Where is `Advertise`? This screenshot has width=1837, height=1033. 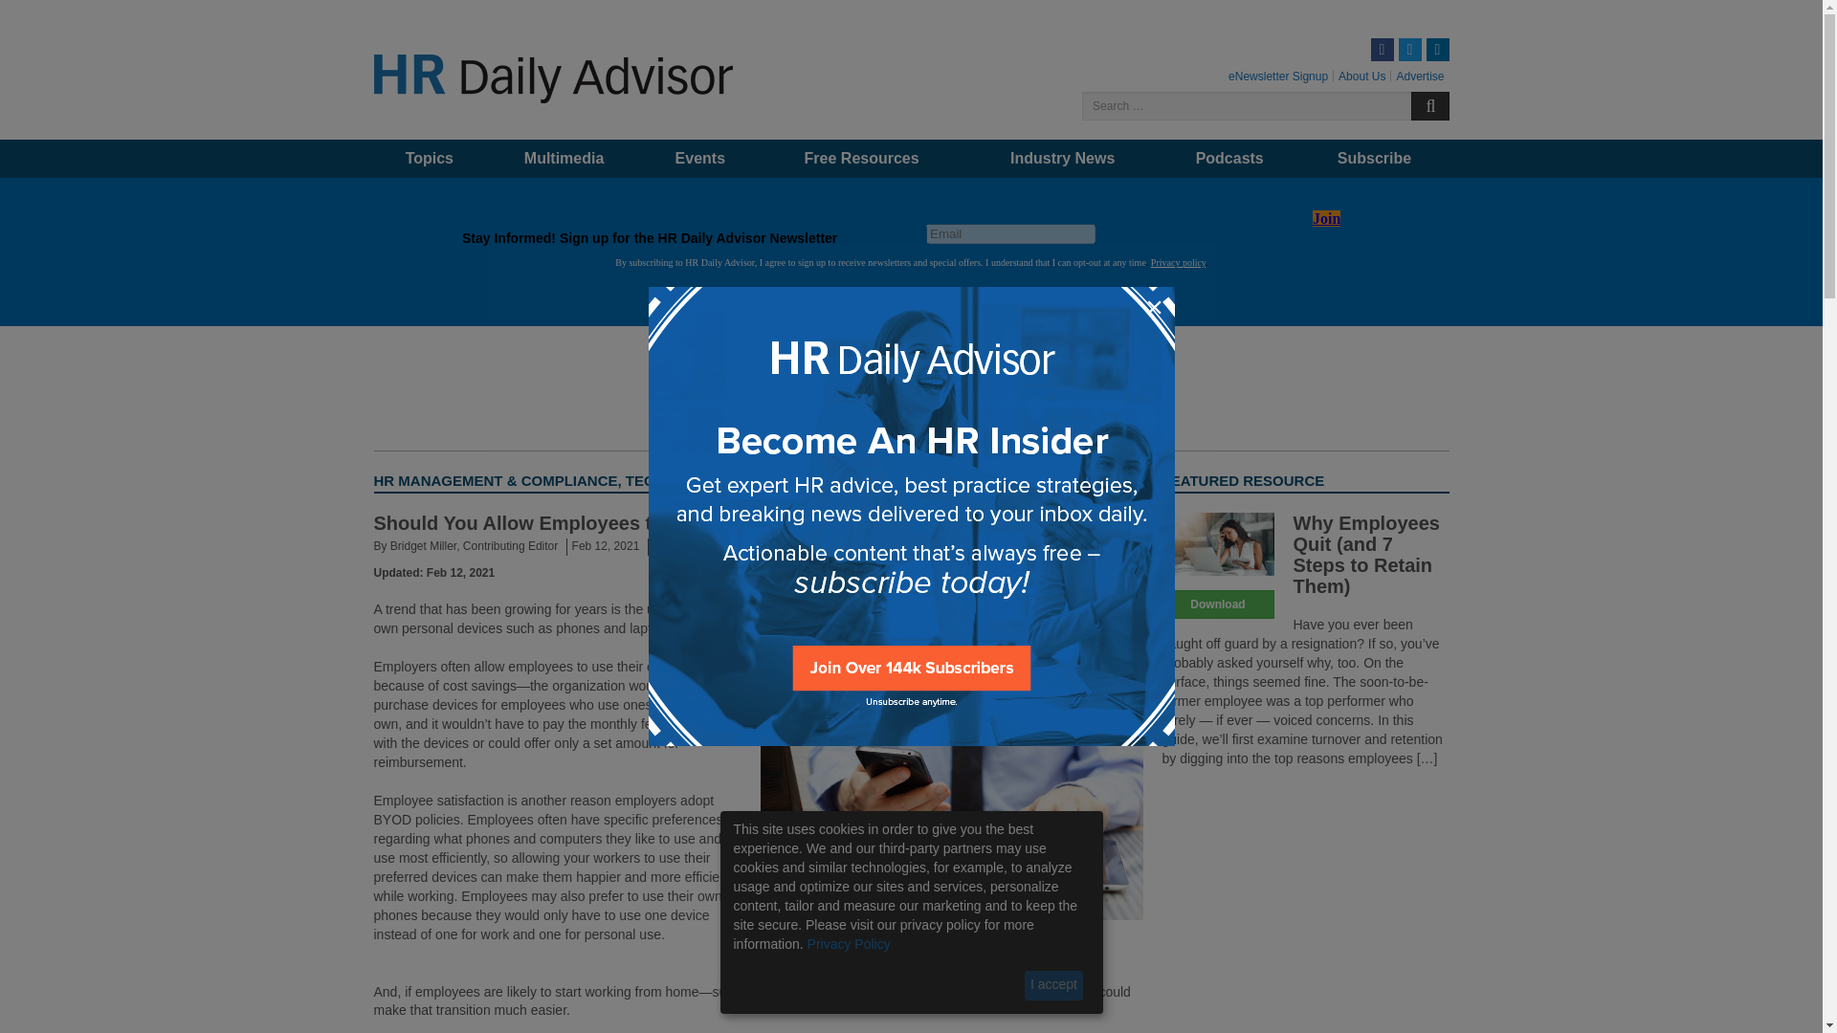
Advertise is located at coordinates (1420, 77).